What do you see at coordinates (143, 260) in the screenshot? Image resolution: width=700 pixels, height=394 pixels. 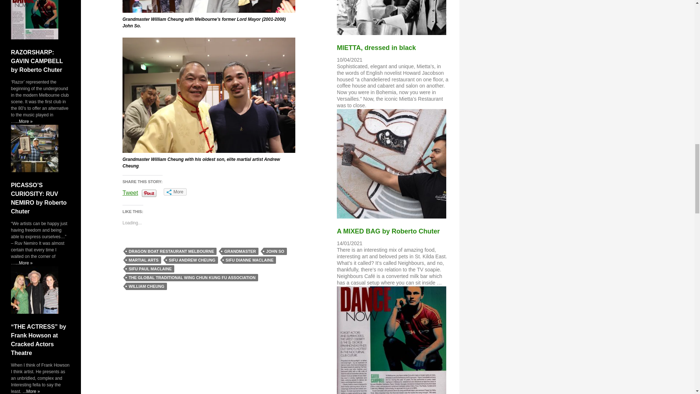 I see `MARTIAL ARTS` at bounding box center [143, 260].